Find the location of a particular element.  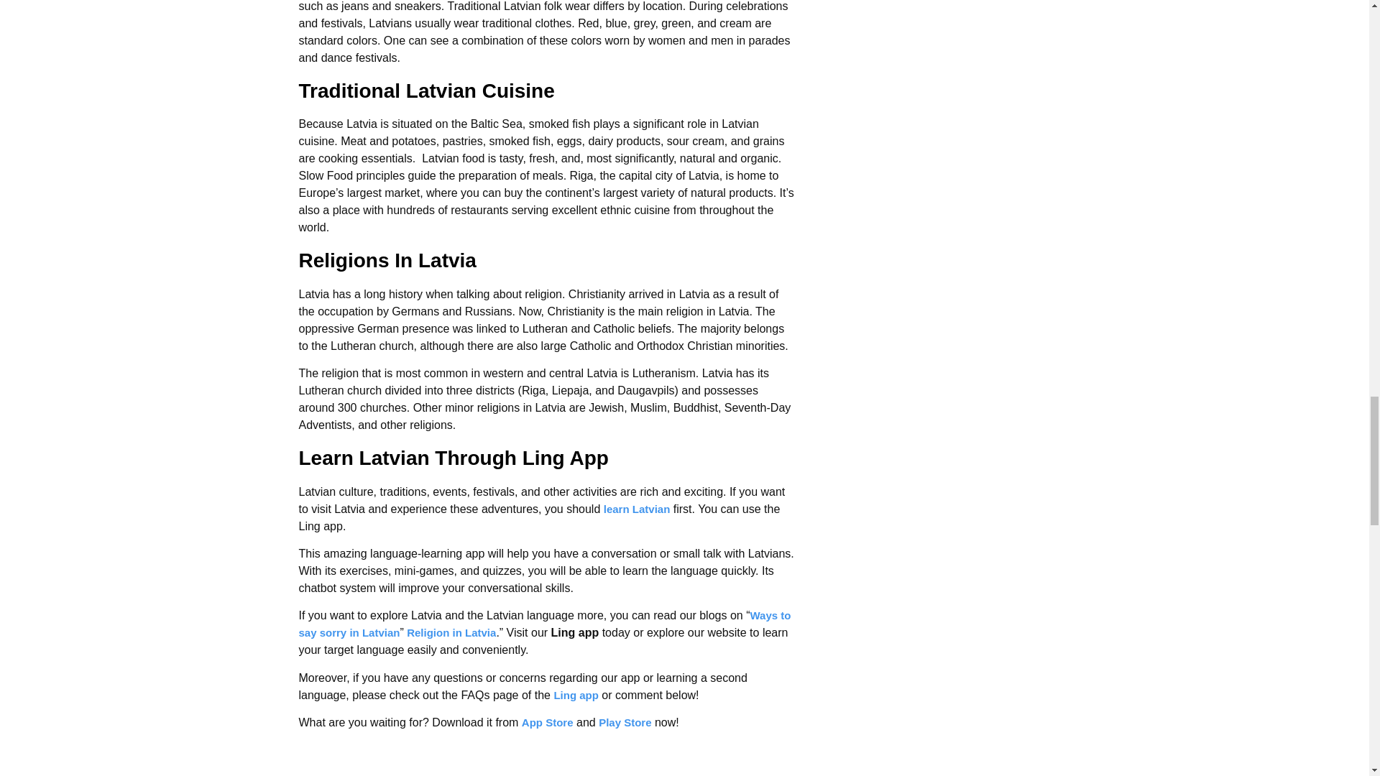

App Store is located at coordinates (548, 722).